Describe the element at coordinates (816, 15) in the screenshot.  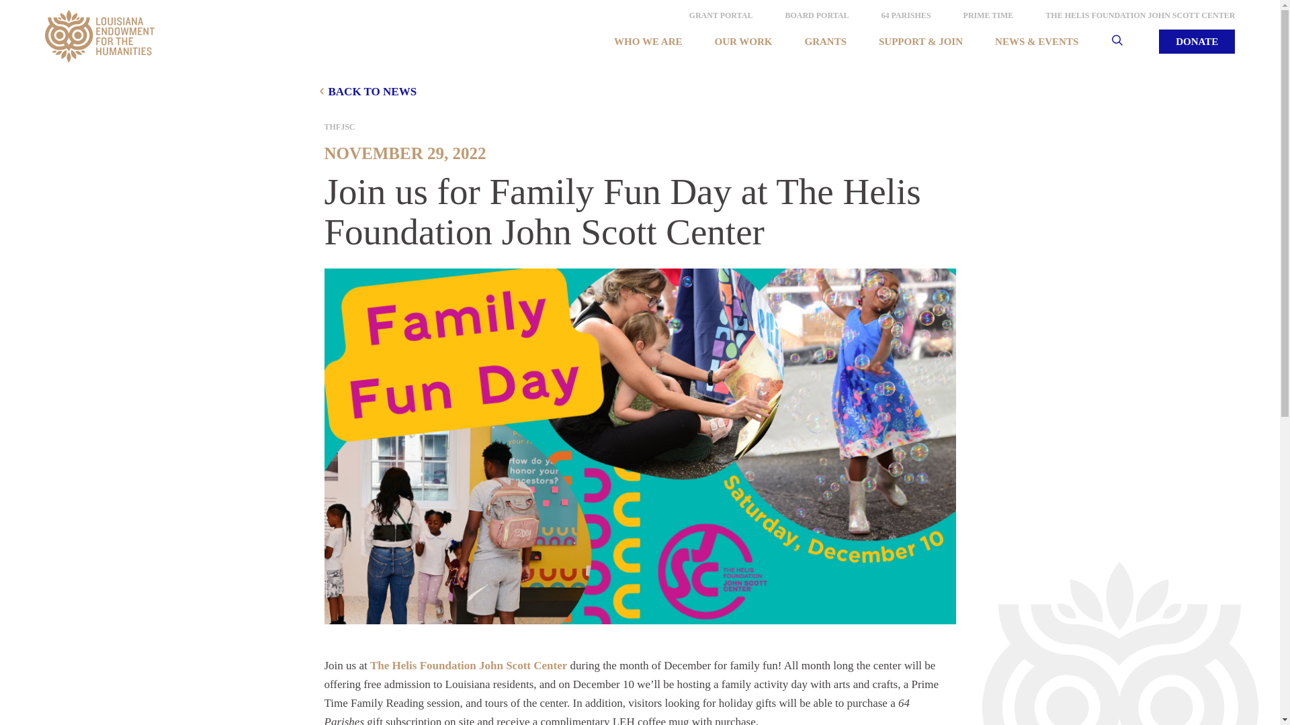
I see `BOARD PORTAL` at that location.